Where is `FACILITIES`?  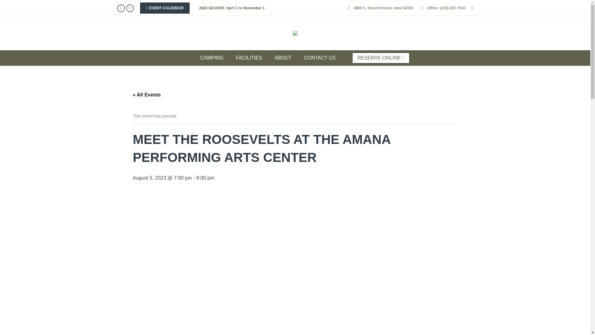
FACILITIES is located at coordinates (249, 58).